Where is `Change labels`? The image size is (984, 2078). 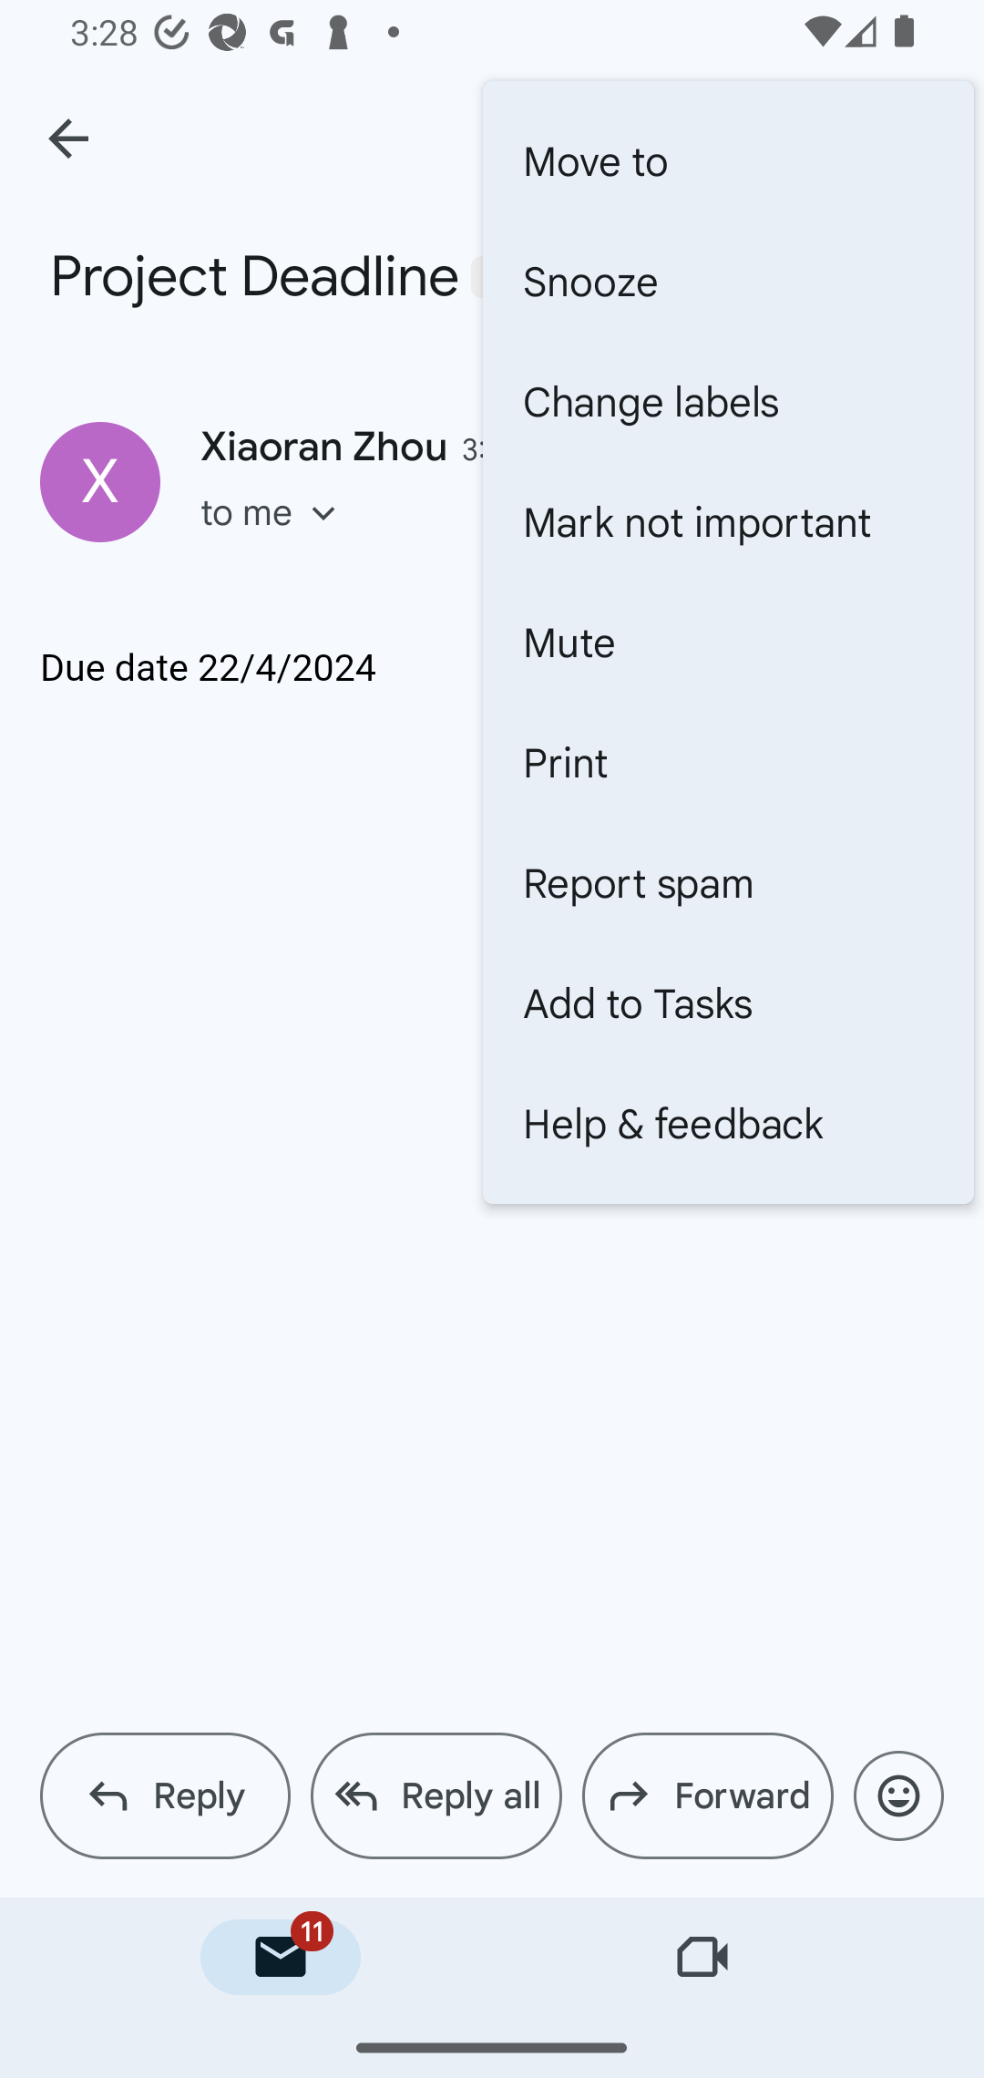 Change labels is located at coordinates (729, 401).